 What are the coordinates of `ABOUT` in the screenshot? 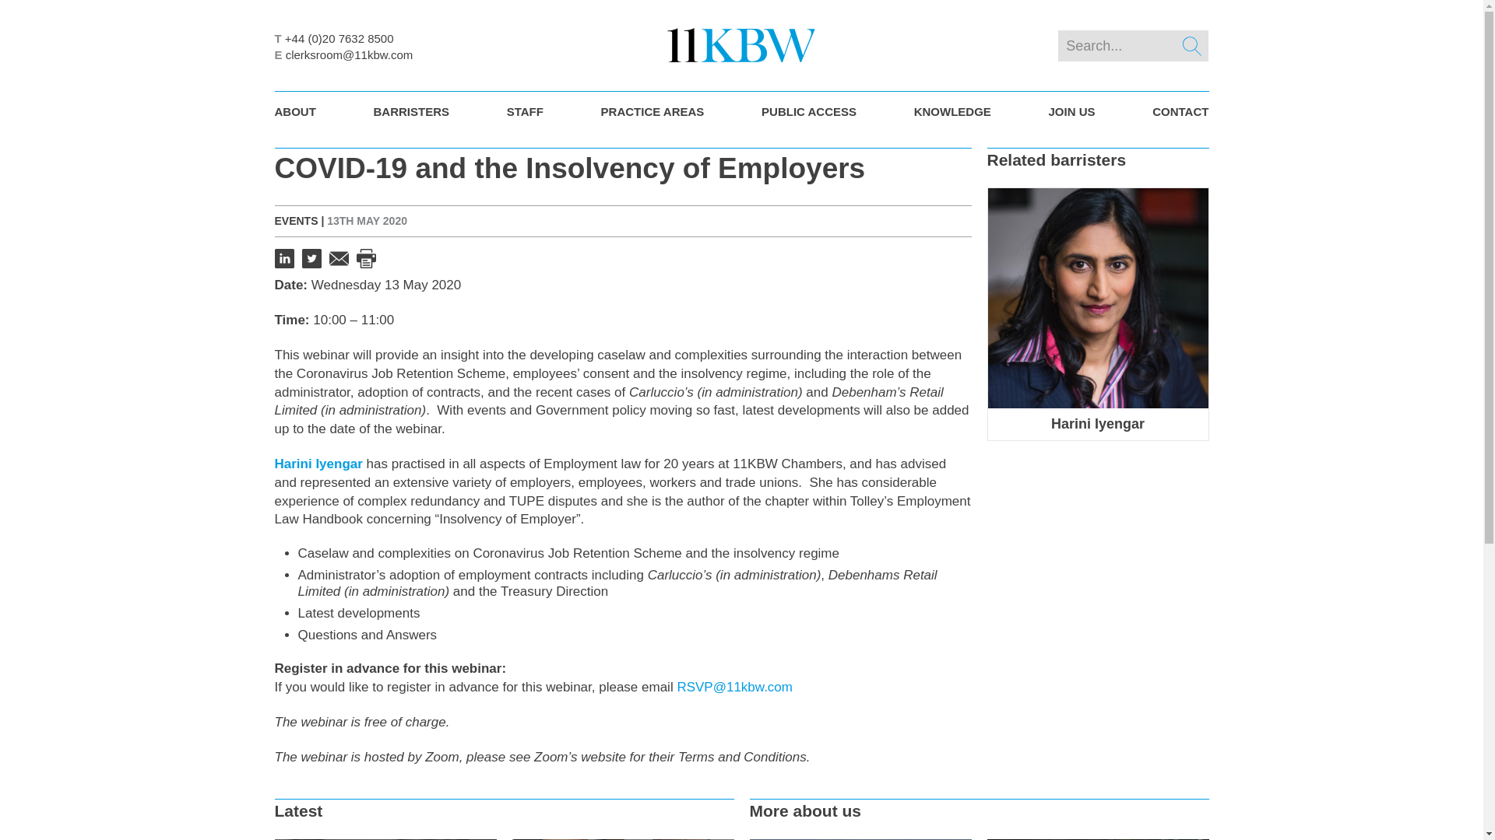 It's located at (296, 111).